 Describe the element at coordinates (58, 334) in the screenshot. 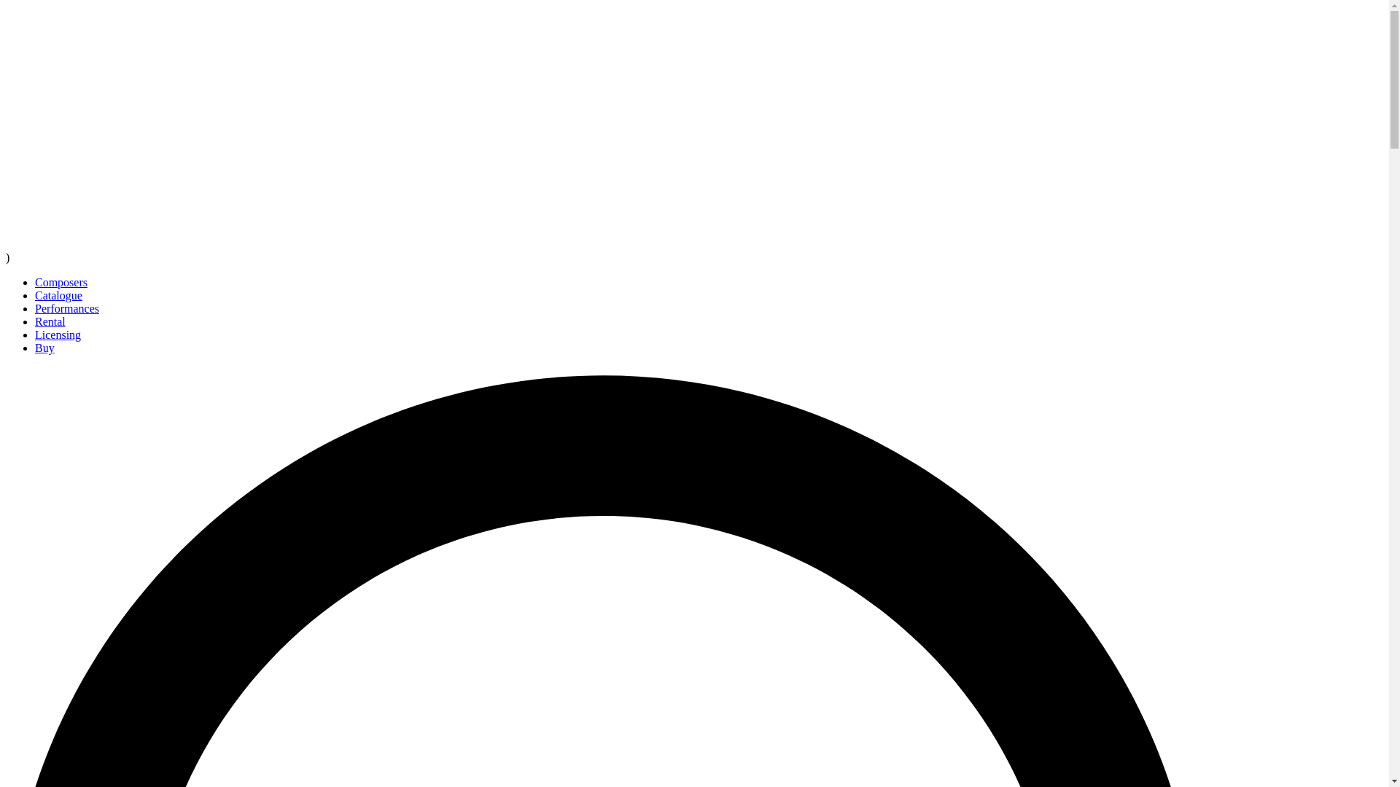

I see `Licensing` at that location.